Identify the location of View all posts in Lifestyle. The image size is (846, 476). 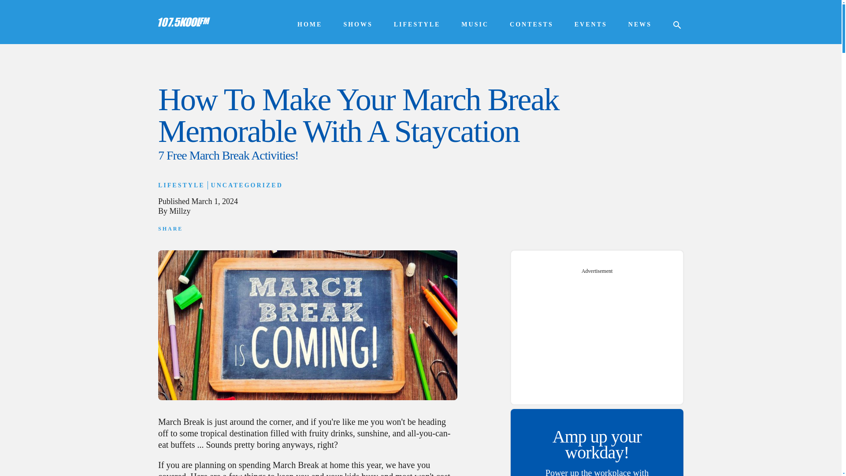
(182, 185).